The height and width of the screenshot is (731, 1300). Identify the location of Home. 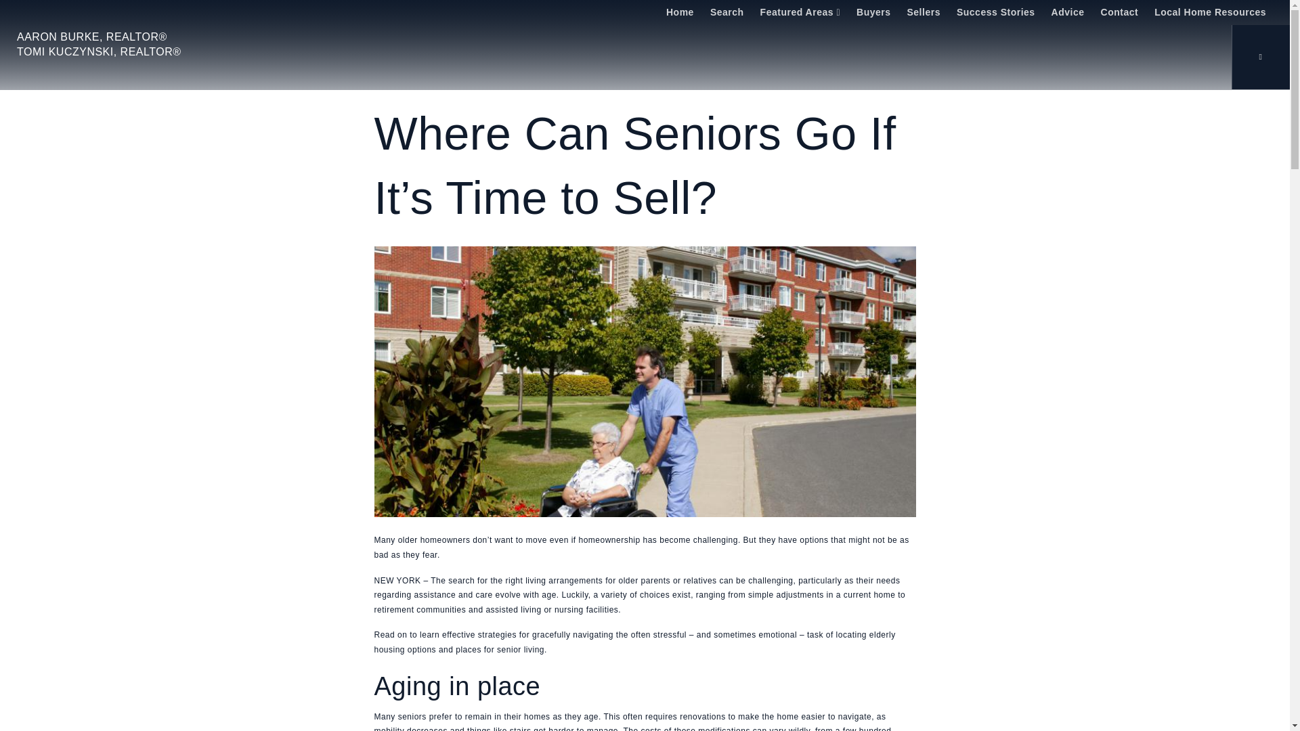
(680, 12).